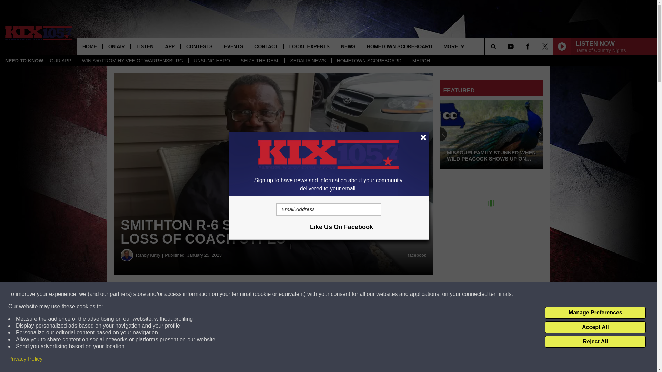 Image resolution: width=662 pixels, height=372 pixels. What do you see at coordinates (210, 294) in the screenshot?
I see `Share on Facebook` at bounding box center [210, 294].